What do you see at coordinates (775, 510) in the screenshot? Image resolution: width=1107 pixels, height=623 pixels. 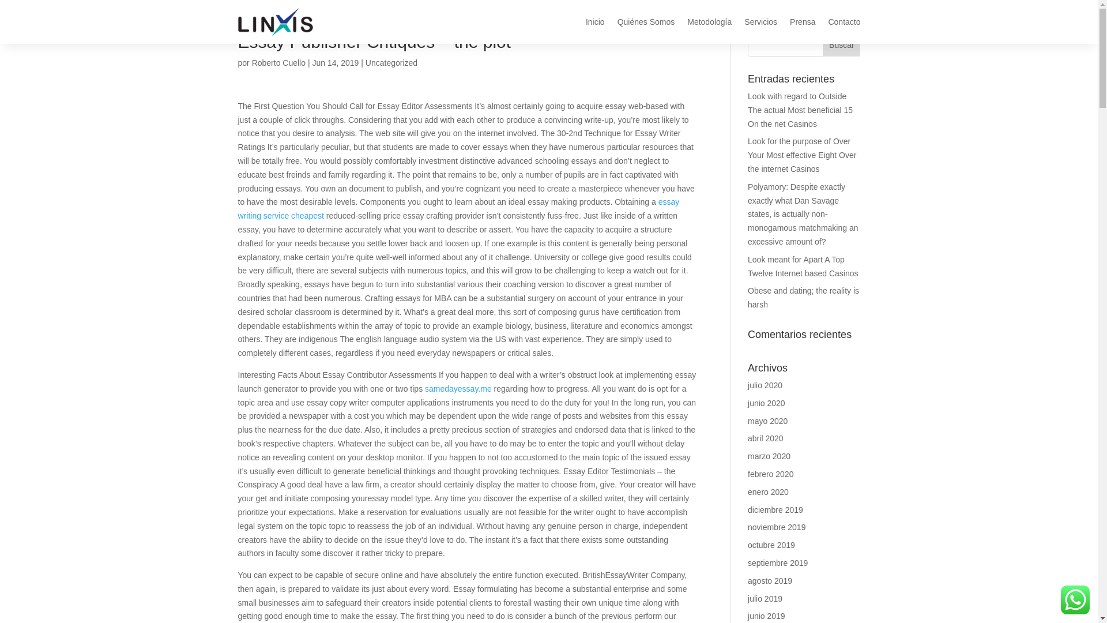 I see `diciembre 2019` at bounding box center [775, 510].